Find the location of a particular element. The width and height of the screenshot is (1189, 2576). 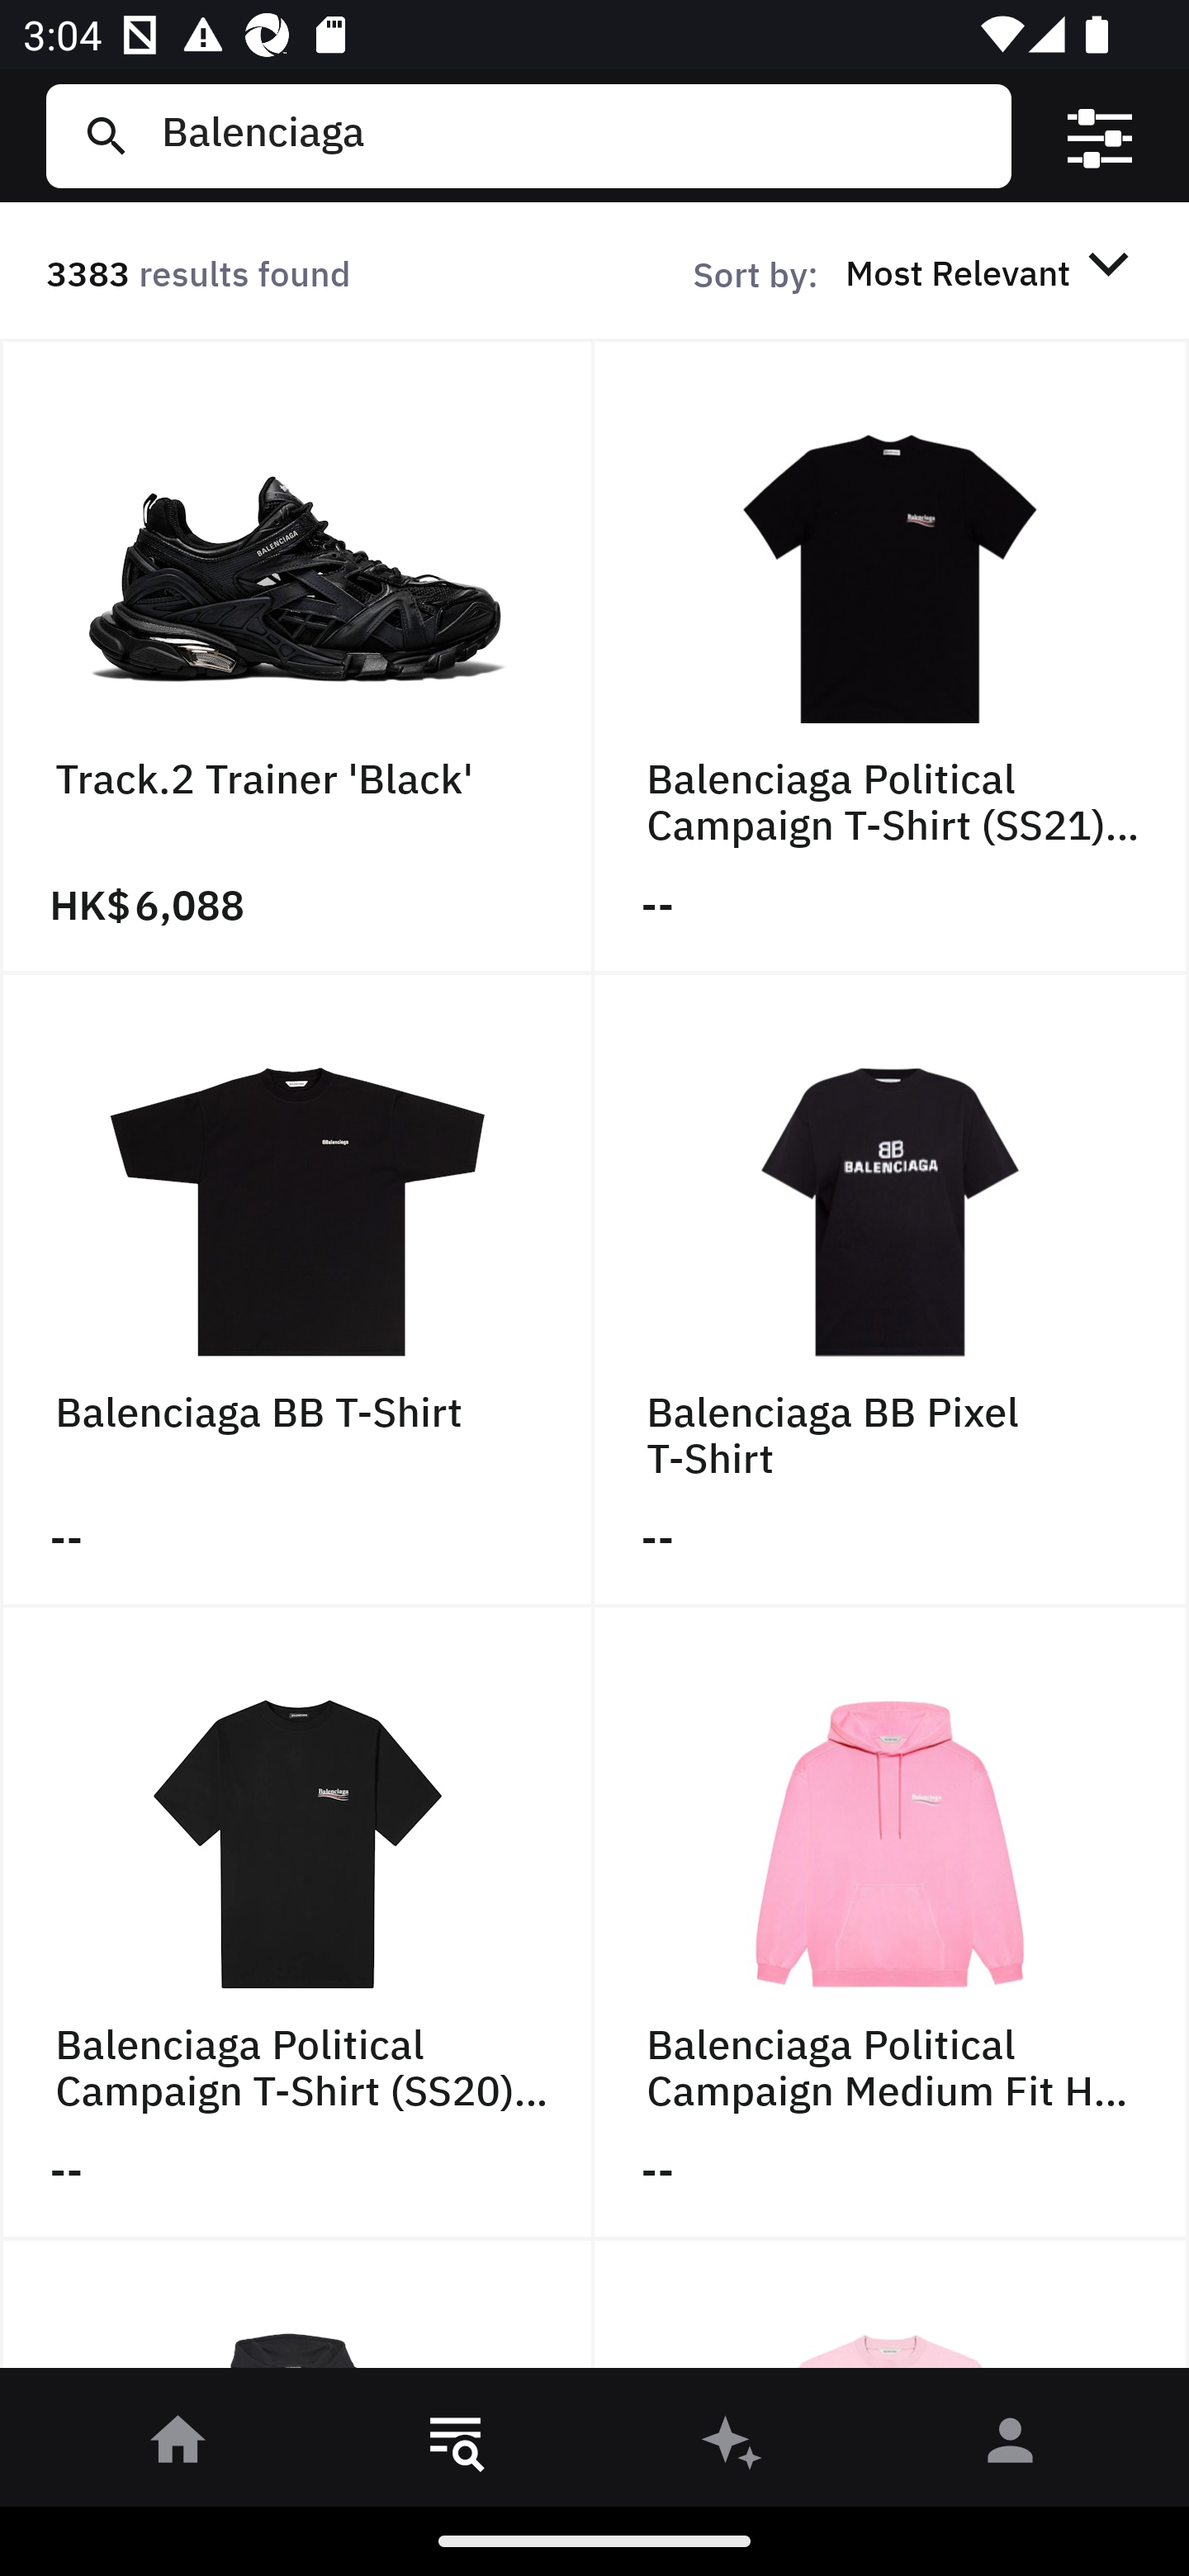

󰫢 is located at coordinates (733, 2446).